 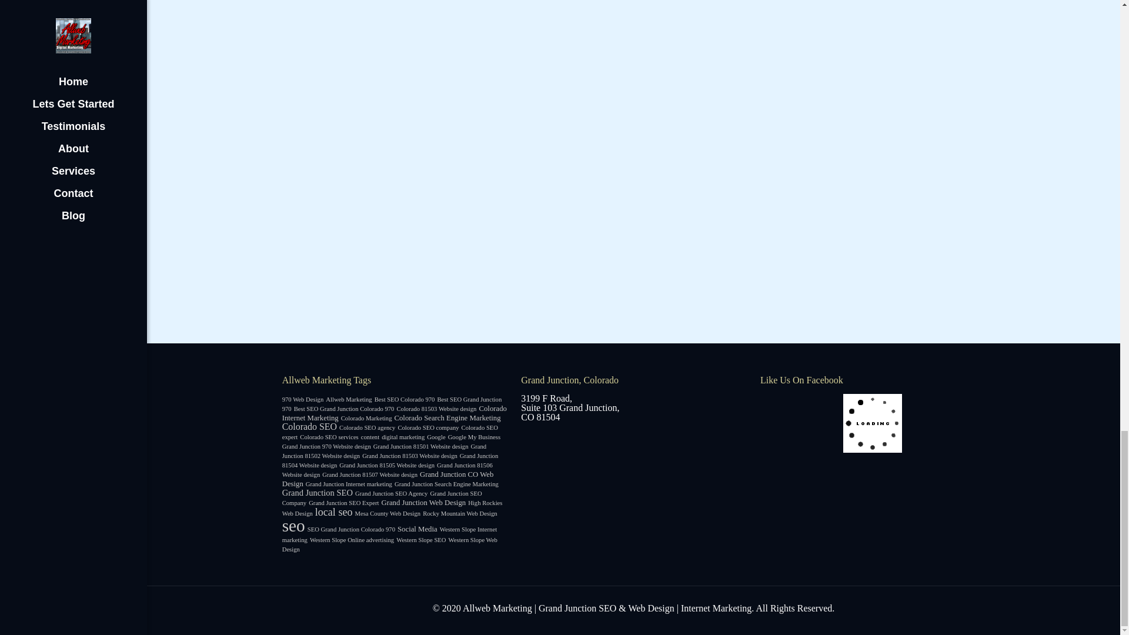 I want to click on Best SEO Colorado 970, so click(x=405, y=399).